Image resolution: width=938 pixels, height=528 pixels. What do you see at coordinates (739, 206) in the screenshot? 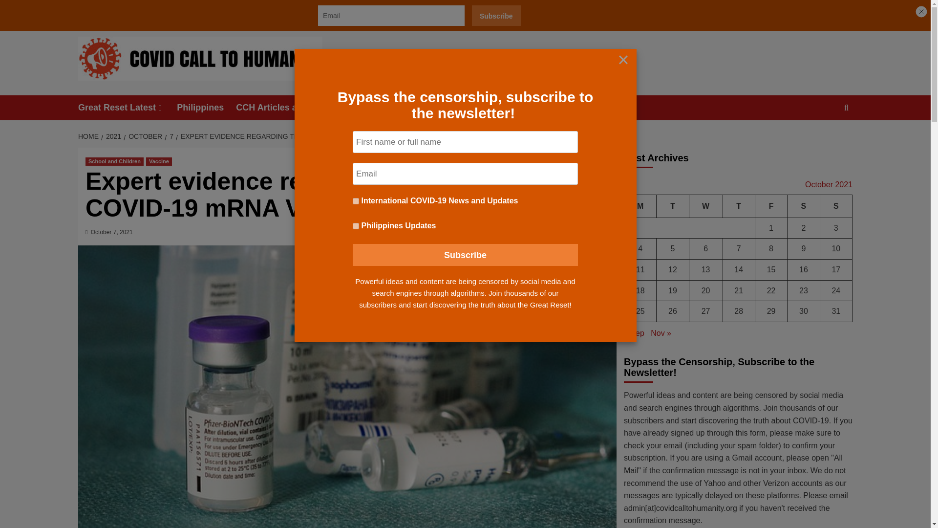
I see `Thursday` at bounding box center [739, 206].